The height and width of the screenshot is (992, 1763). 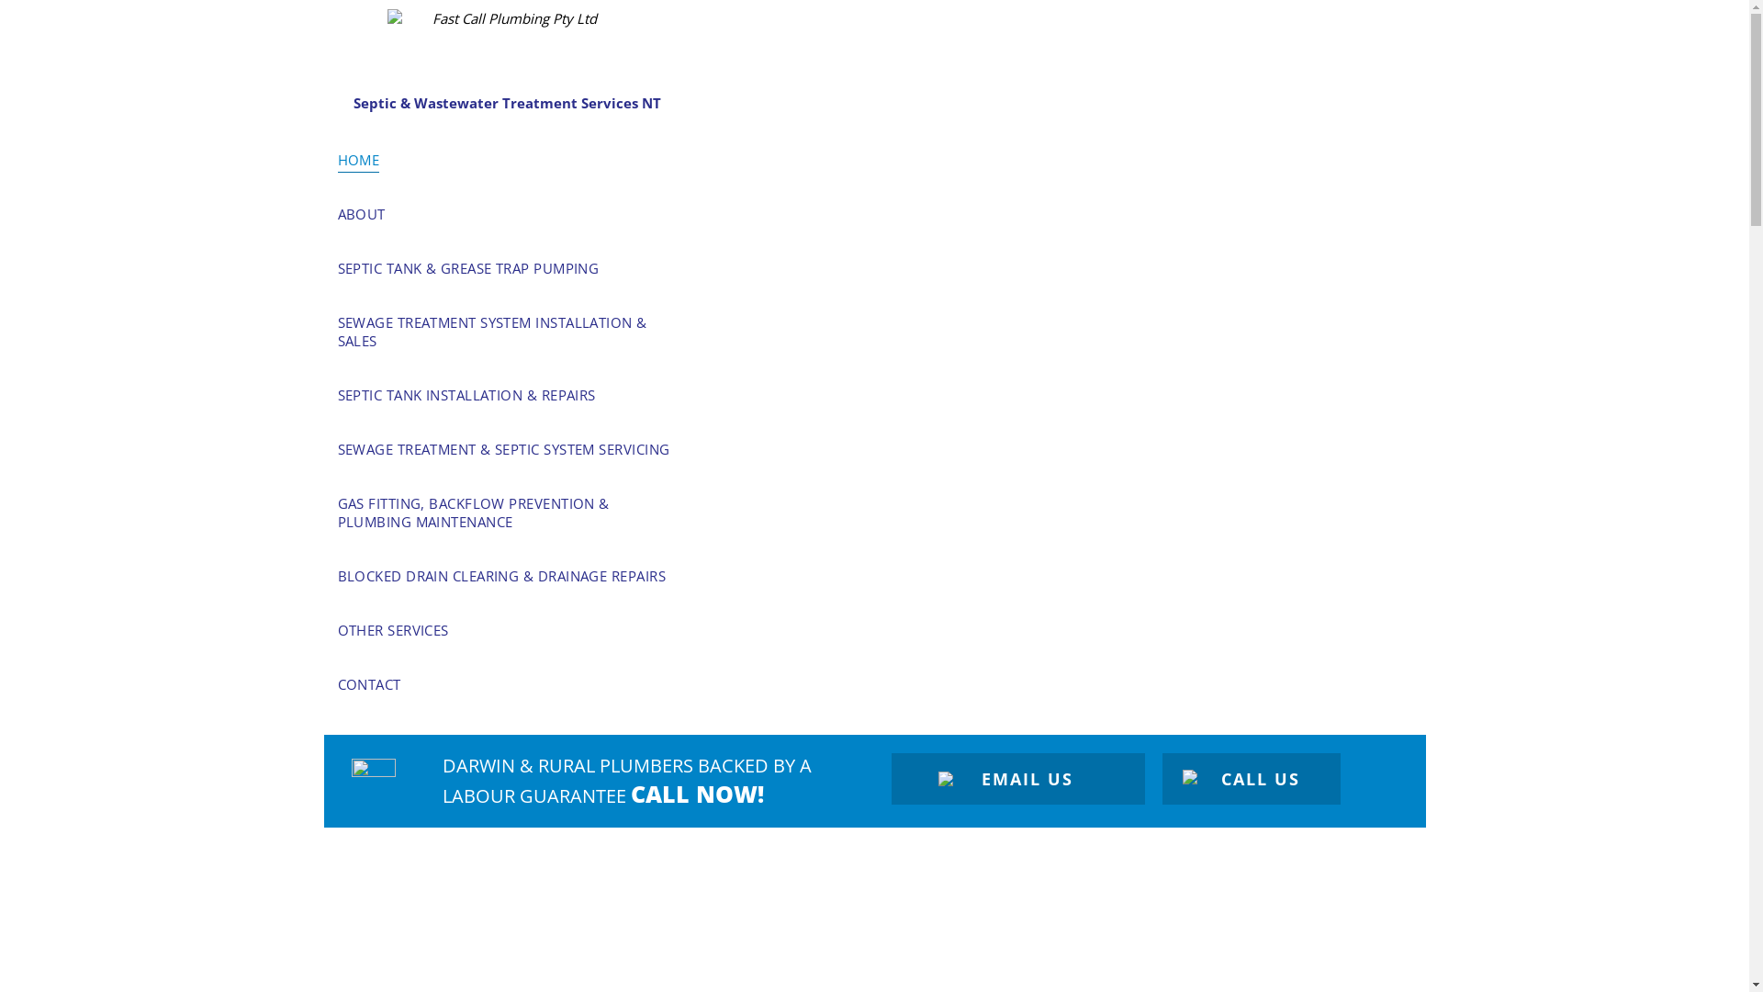 What do you see at coordinates (508, 630) in the screenshot?
I see `OTHER SERVICES` at bounding box center [508, 630].